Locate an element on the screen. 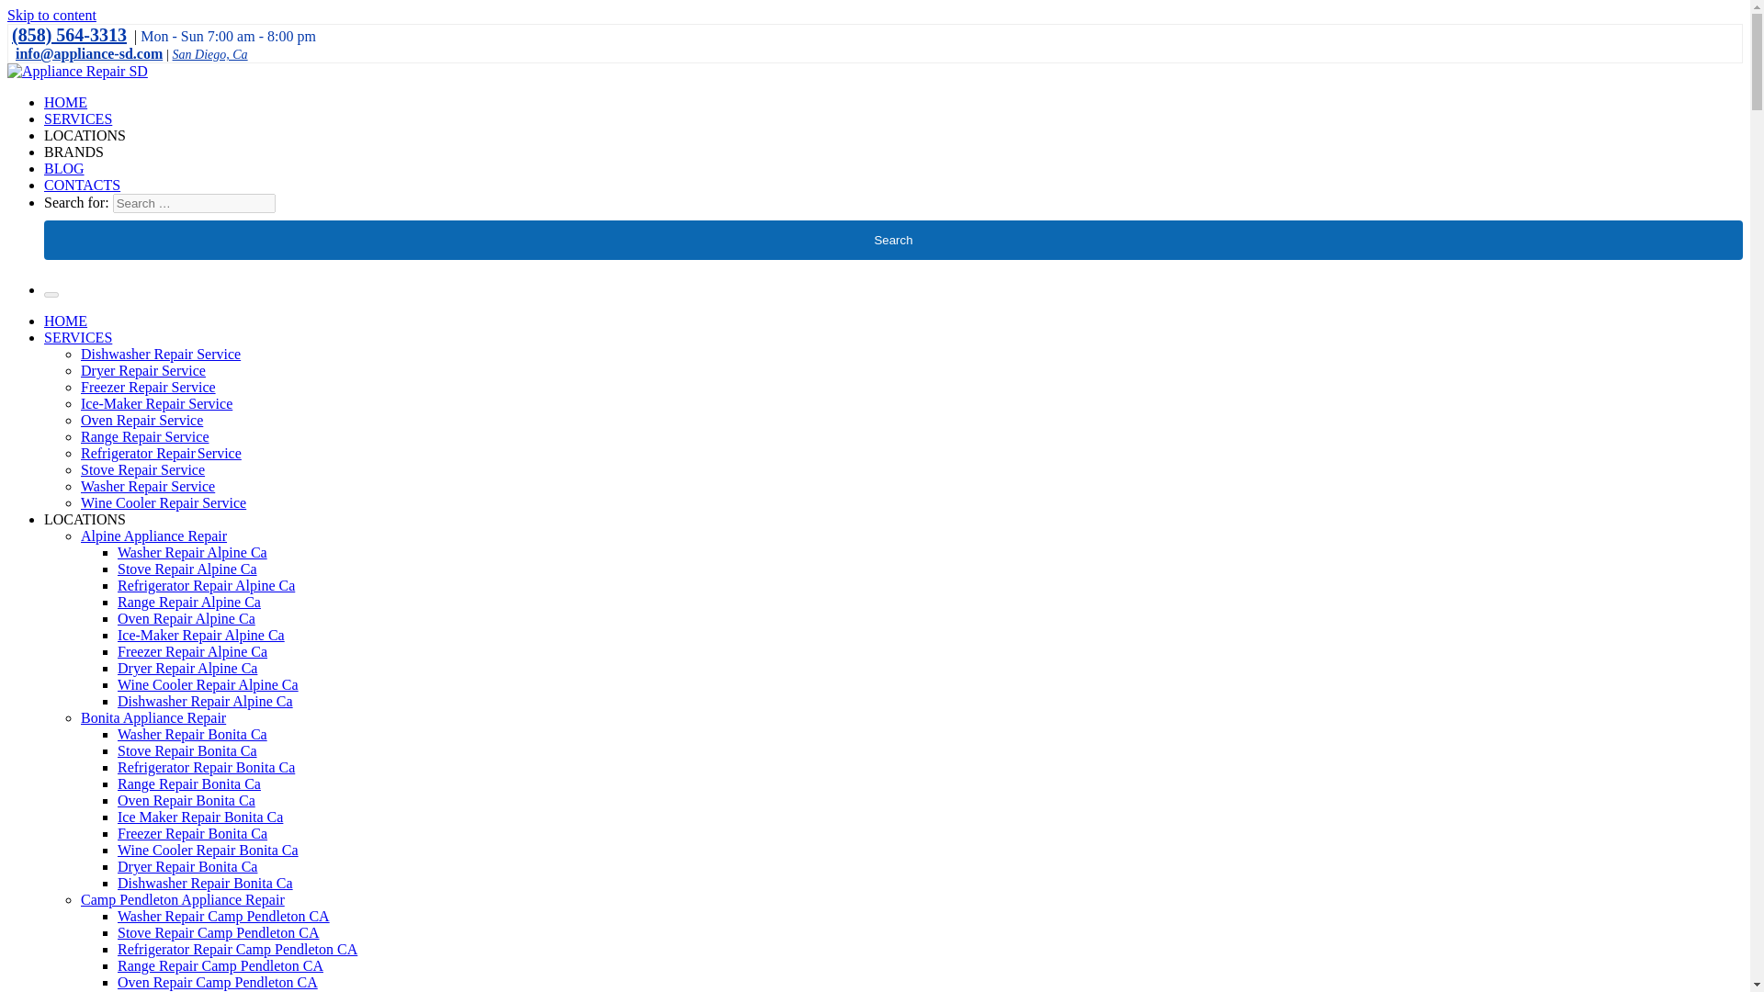  Appliance Repair SD is located at coordinates (70, 101).